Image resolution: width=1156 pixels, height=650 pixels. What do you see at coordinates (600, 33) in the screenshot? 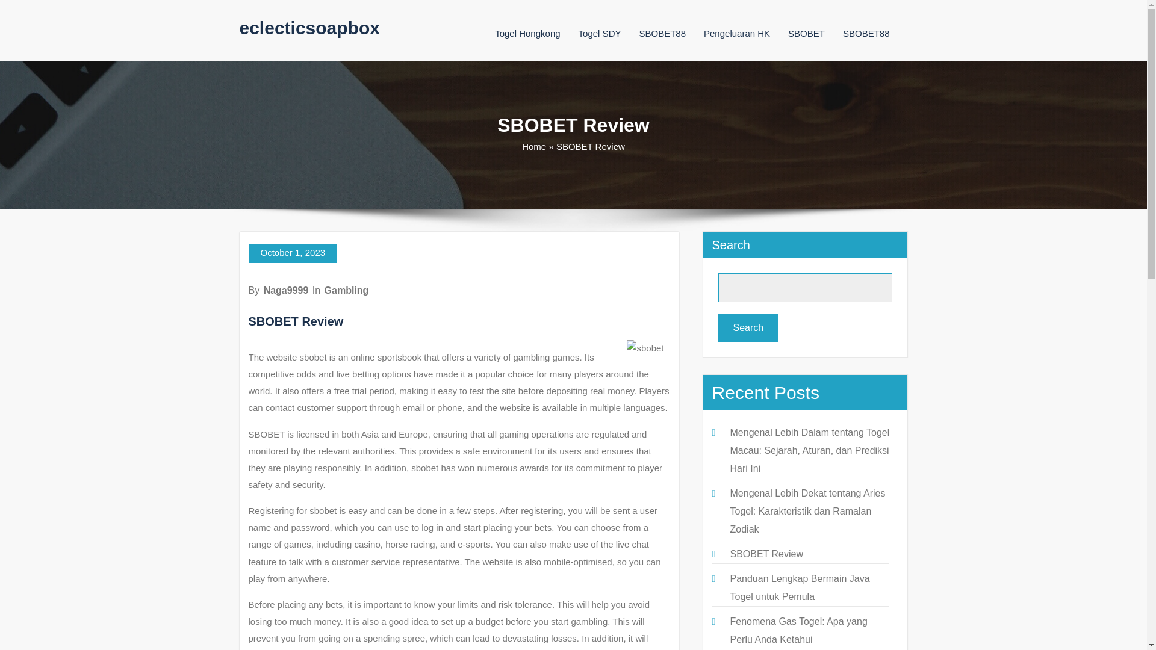
I see `Togel SDY` at bounding box center [600, 33].